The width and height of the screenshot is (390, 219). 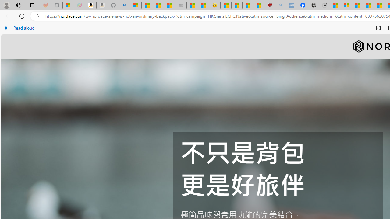 I want to click on Robert H. Shmerling, MD - Harvard Health, so click(x=269, y=5).